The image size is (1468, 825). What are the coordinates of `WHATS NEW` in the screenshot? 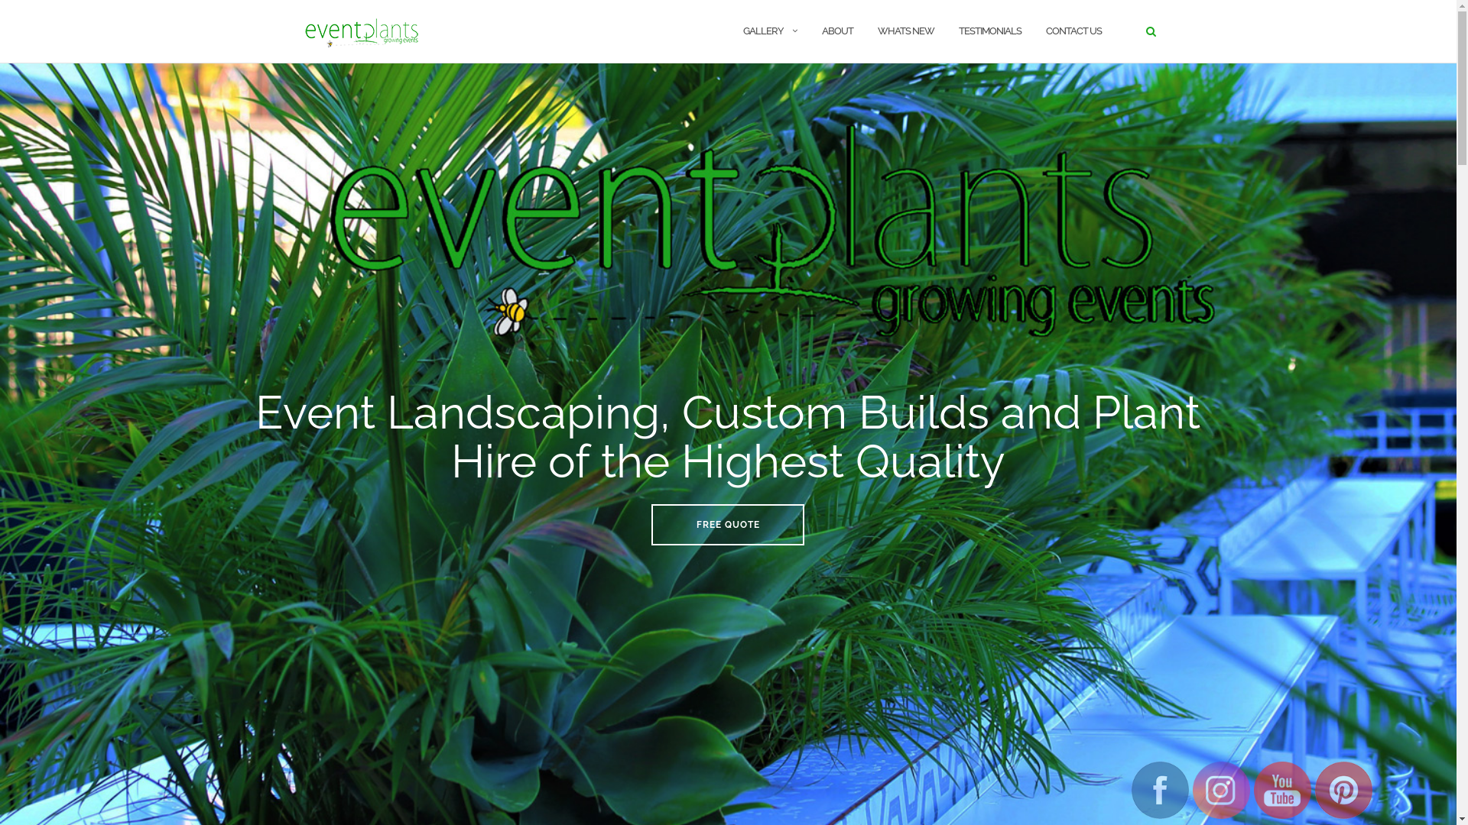 It's located at (906, 32).